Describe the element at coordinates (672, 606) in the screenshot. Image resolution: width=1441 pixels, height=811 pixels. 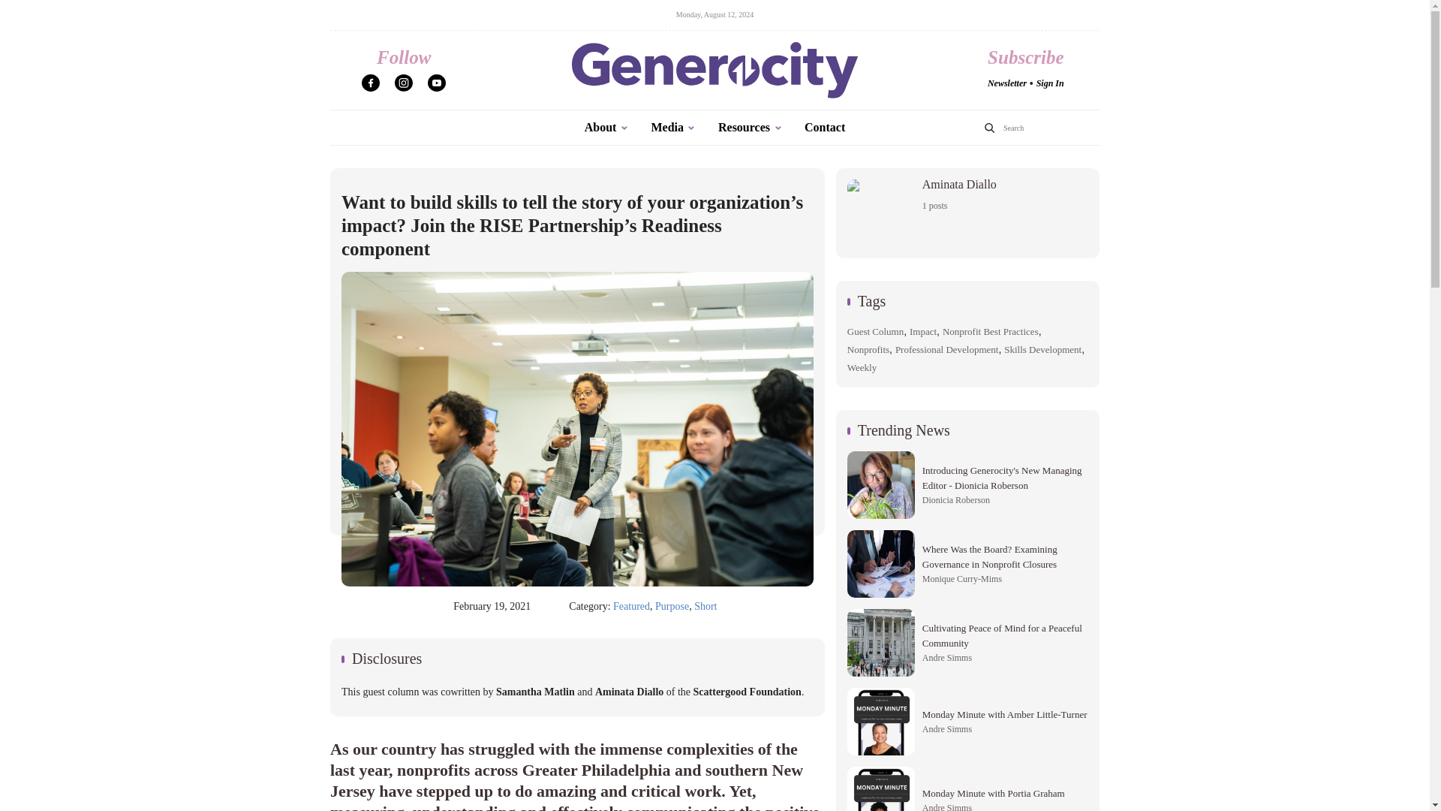
I see `Nonprofits` at that location.